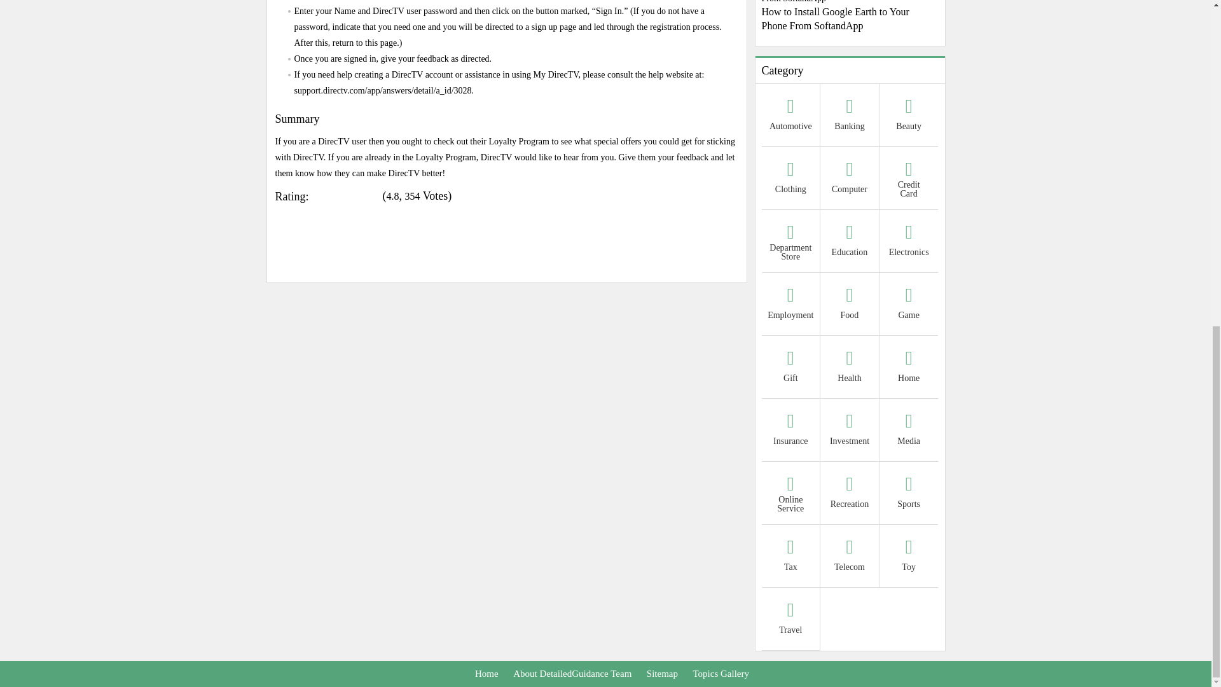 This screenshot has height=687, width=1221. I want to click on Food, so click(850, 305).